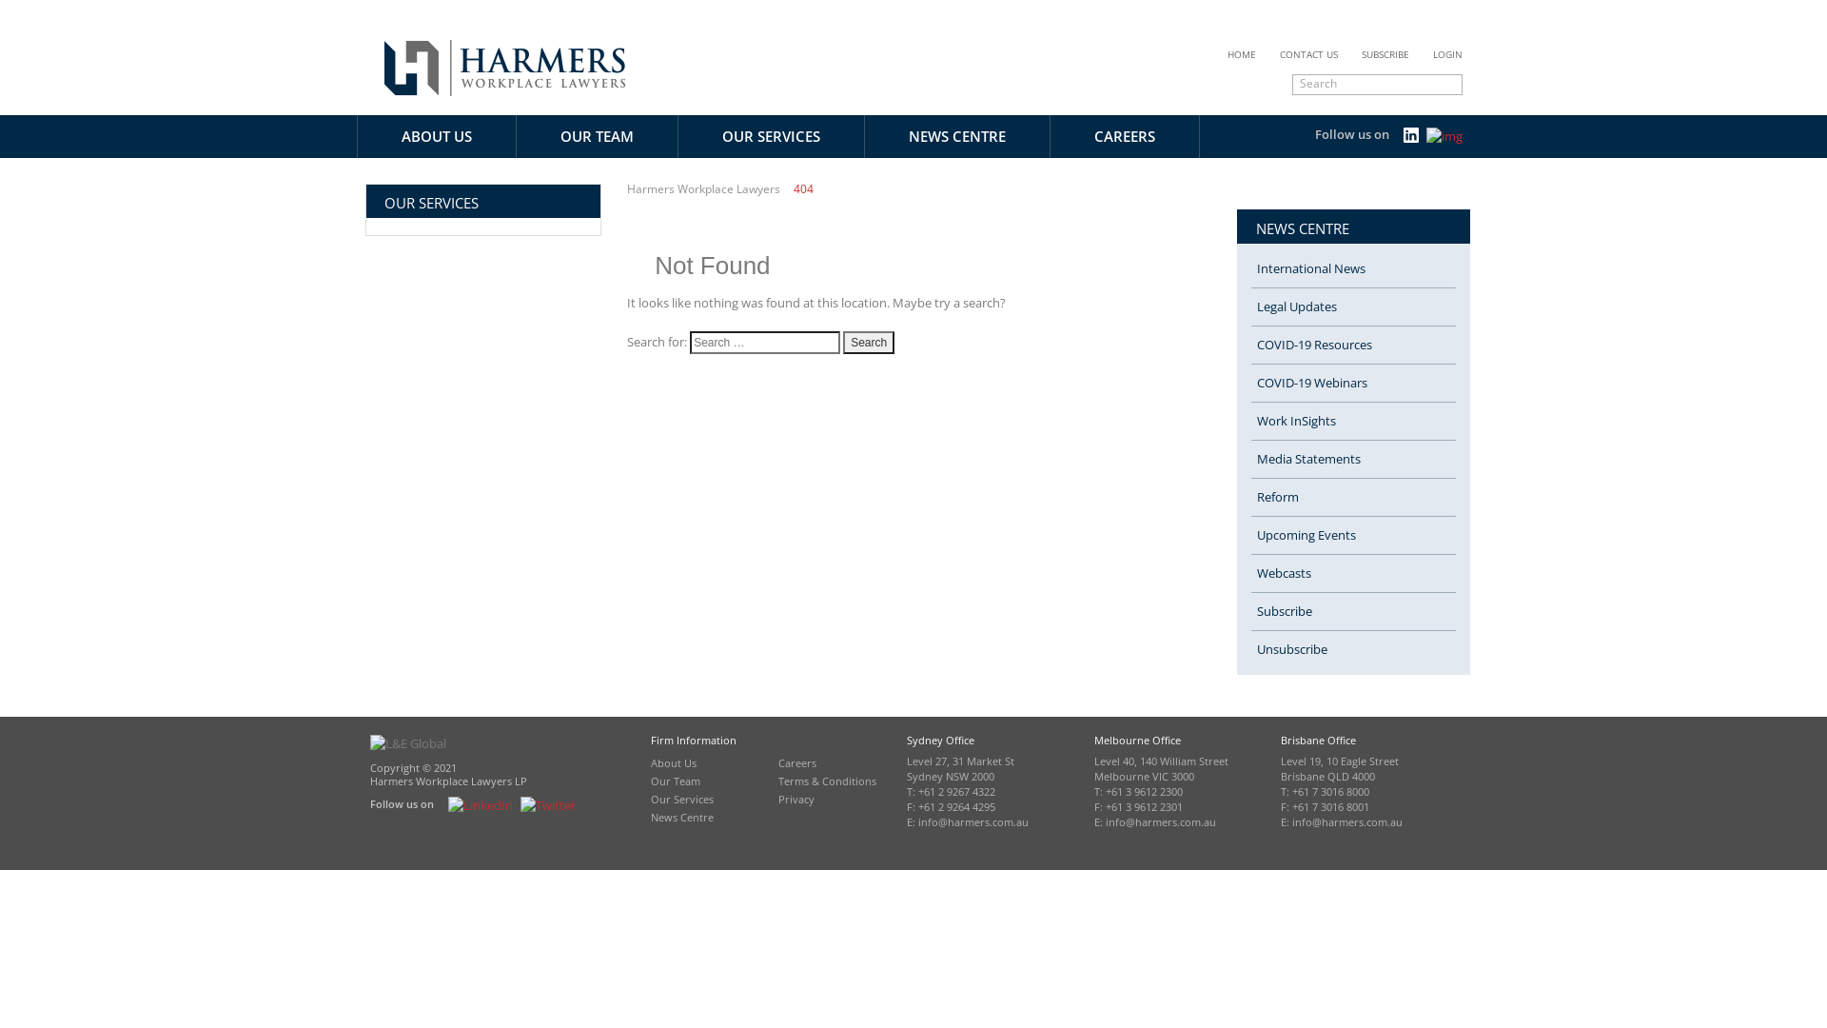  I want to click on ABOUT US, so click(437, 137).